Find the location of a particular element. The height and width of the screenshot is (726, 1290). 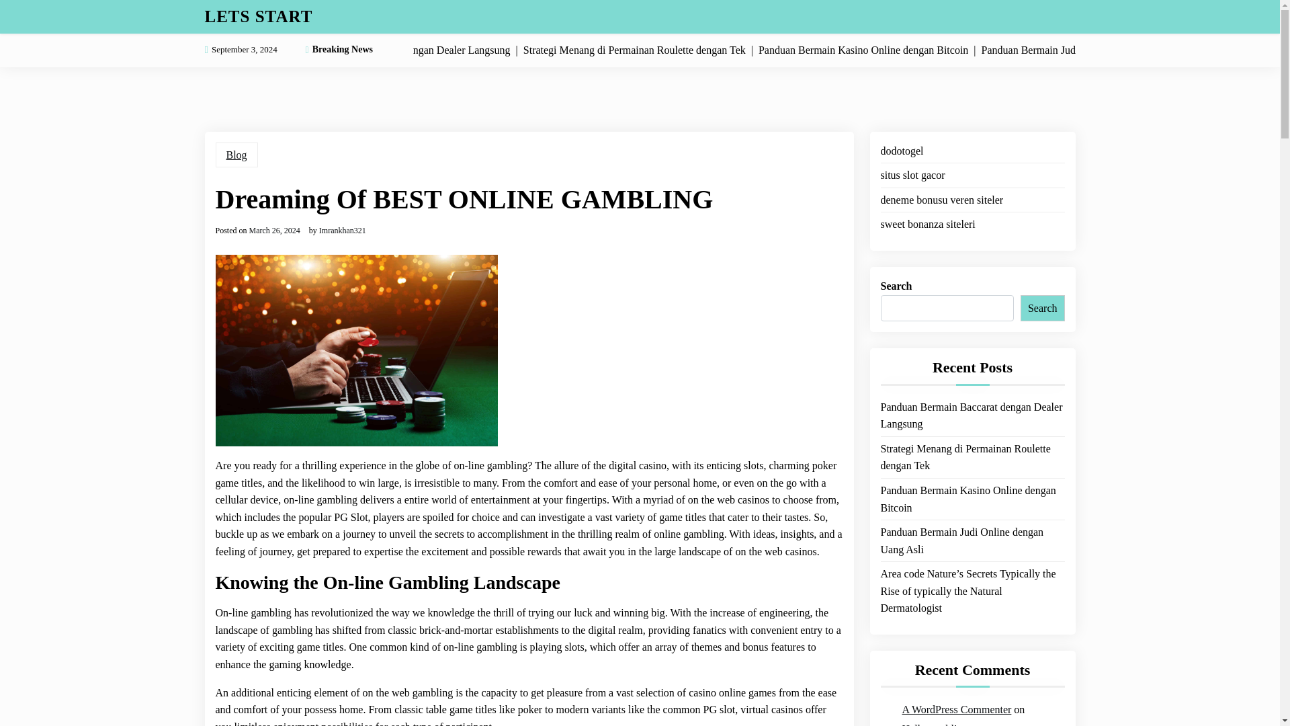

Panduan Bermain Kasino Online dengan Bitcoin is located at coordinates (972, 499).